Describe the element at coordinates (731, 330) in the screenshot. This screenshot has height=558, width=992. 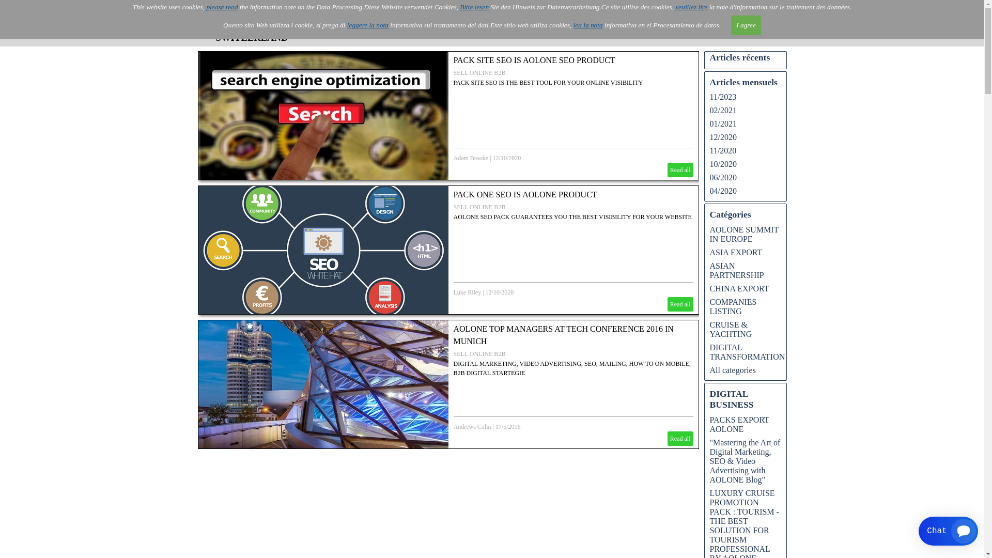
I see `CRUISE & YACHTING` at that location.